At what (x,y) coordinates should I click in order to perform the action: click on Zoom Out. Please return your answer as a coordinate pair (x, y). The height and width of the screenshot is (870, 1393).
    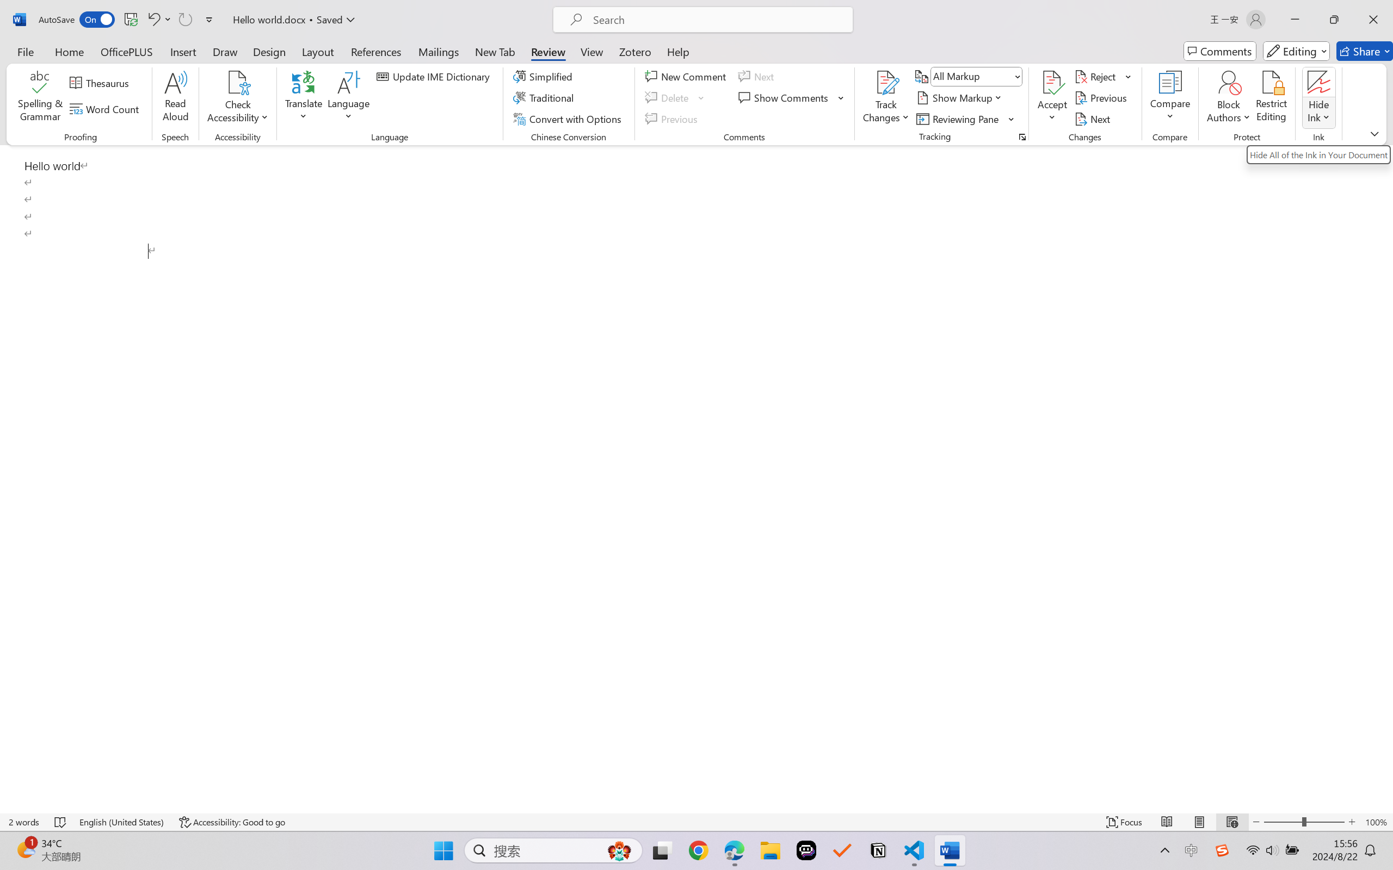
    Looking at the image, I should click on (1283, 822).